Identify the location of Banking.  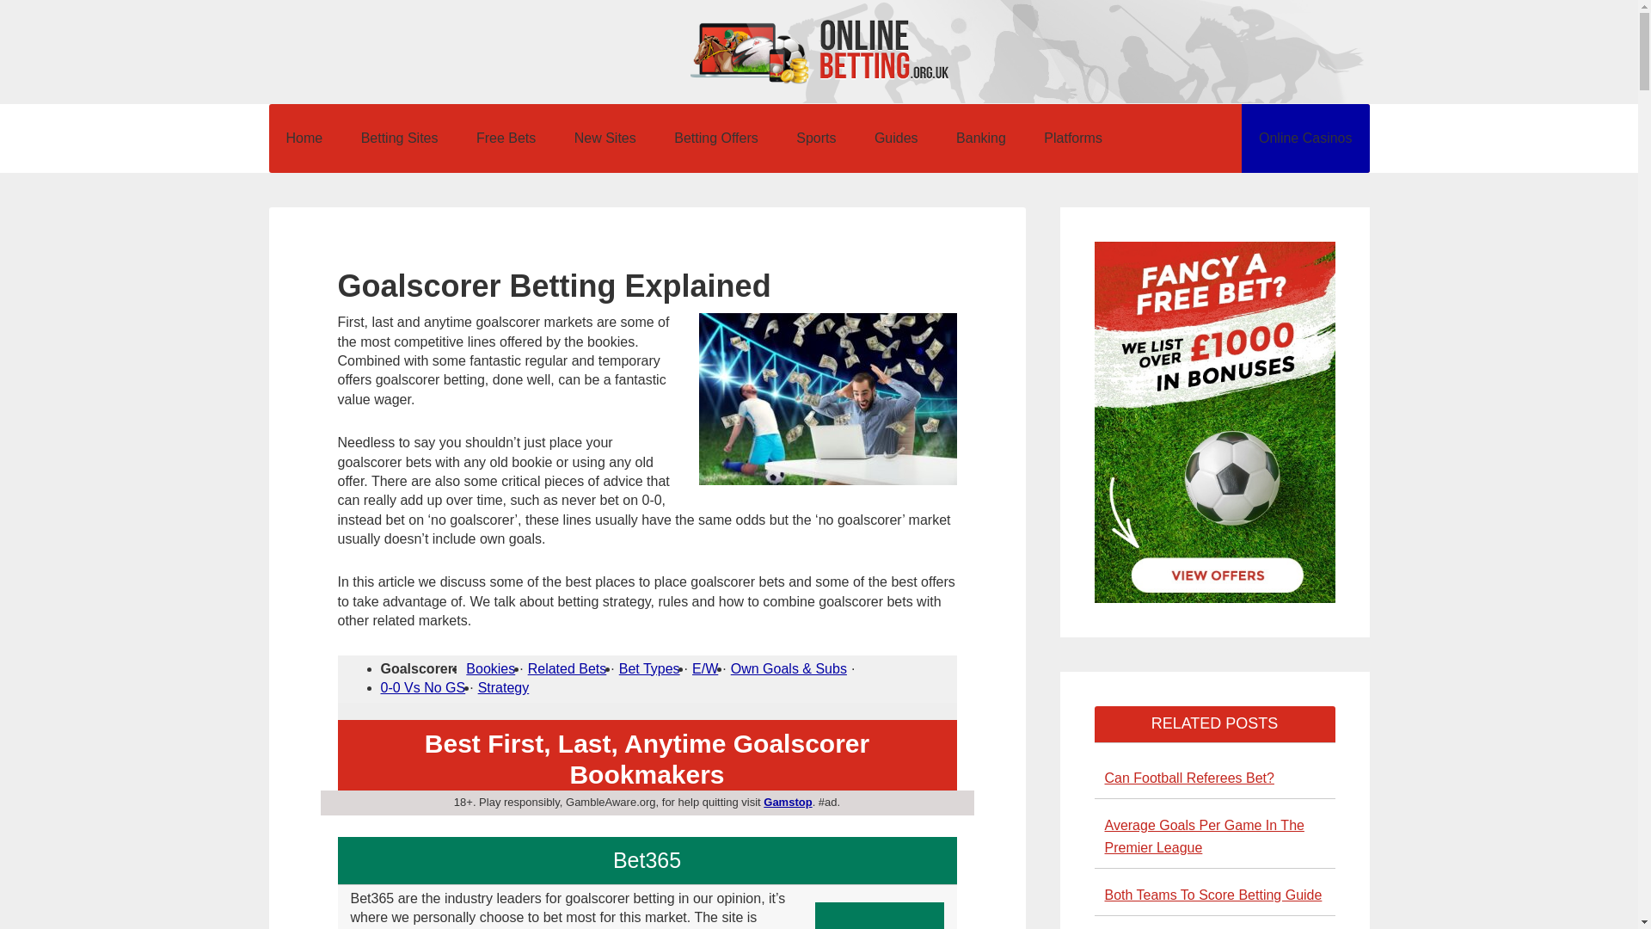
(981, 138).